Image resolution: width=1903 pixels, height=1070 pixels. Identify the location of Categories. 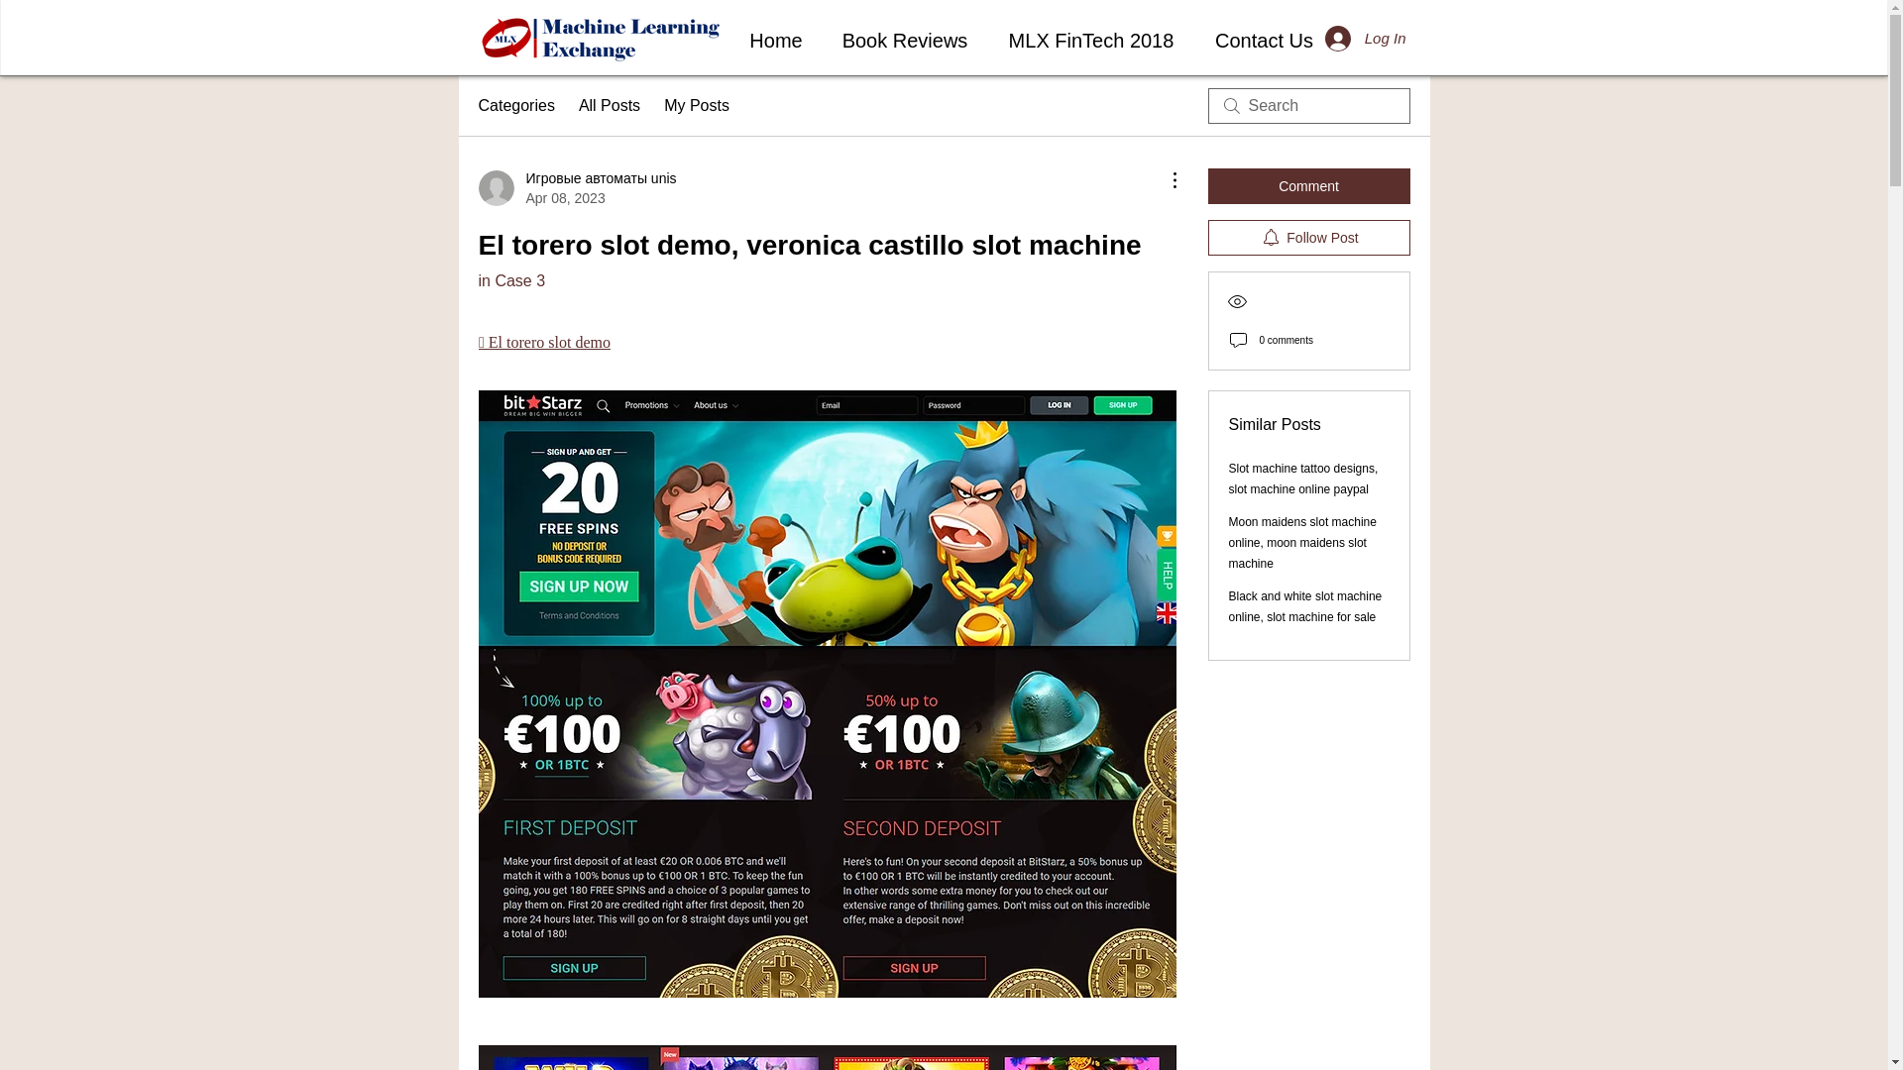
(515, 105).